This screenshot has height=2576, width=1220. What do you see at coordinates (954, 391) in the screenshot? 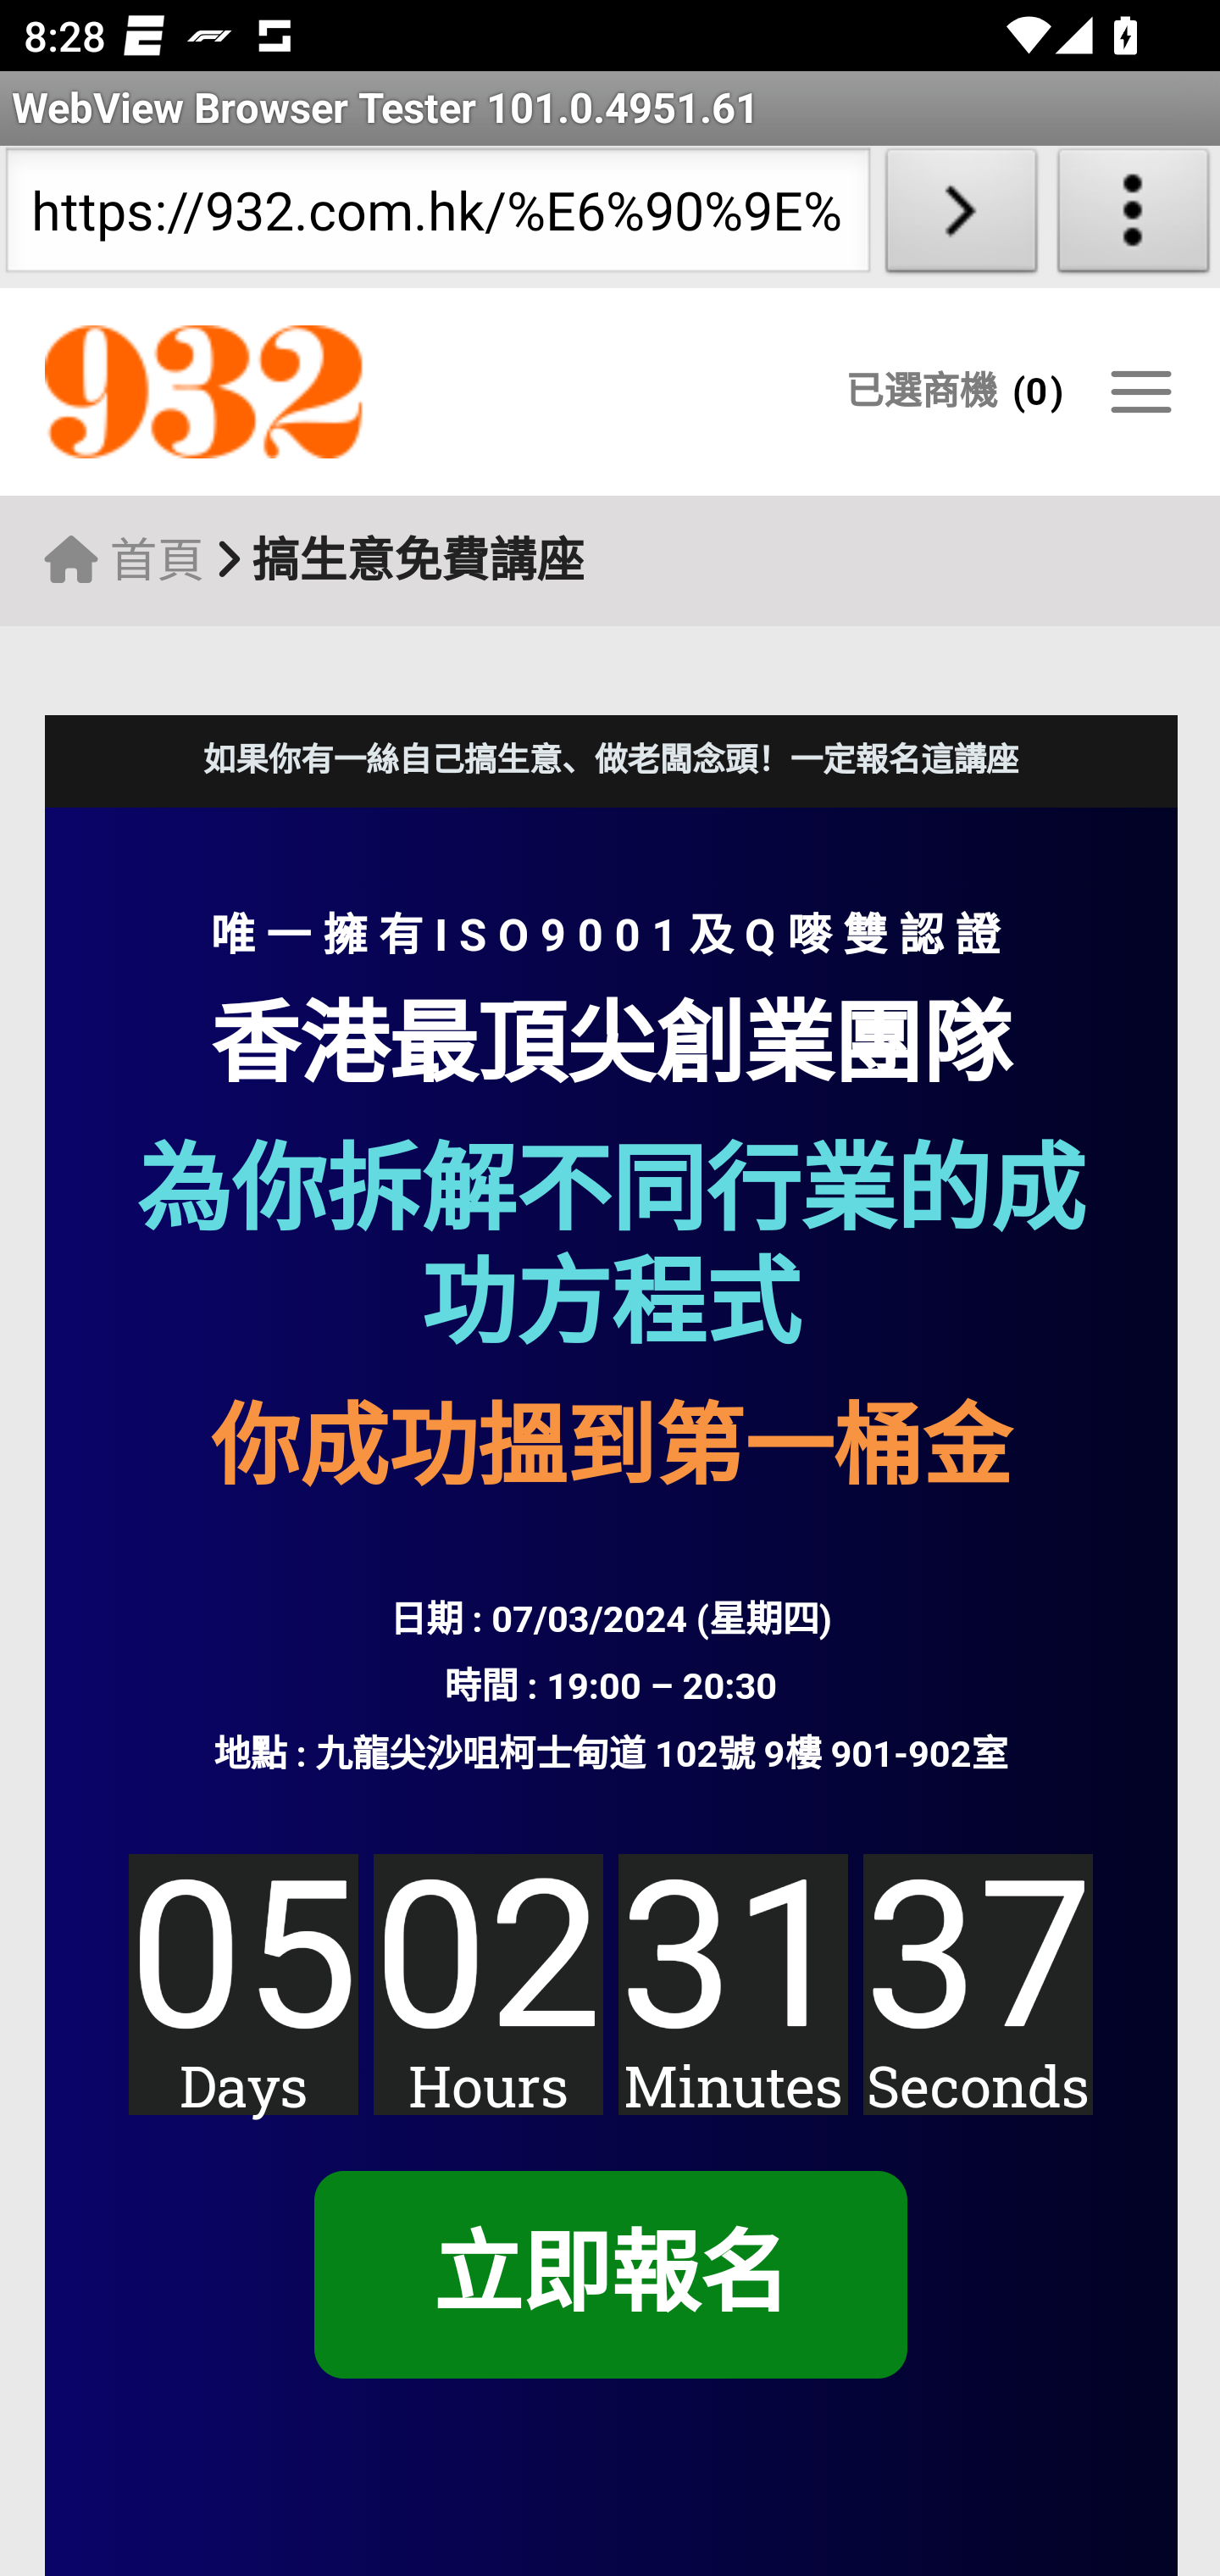
I see `已選商機 ( 0 ) 已選商機 ( 0 )` at bounding box center [954, 391].